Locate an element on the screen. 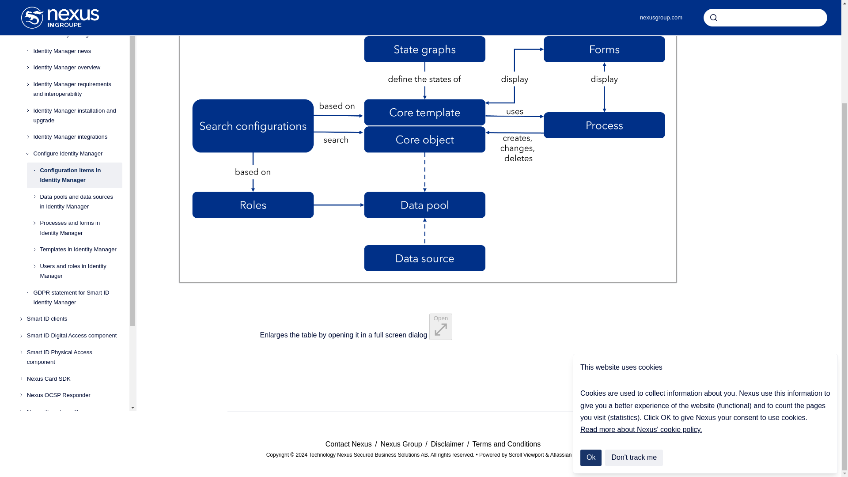 This screenshot has height=477, width=848. Configure Identity Manager is located at coordinates (78, 94).